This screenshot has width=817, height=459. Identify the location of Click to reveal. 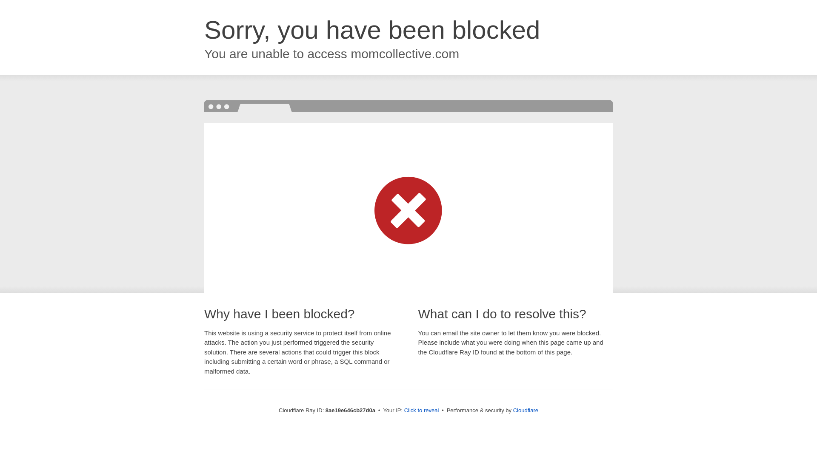
(422, 411).